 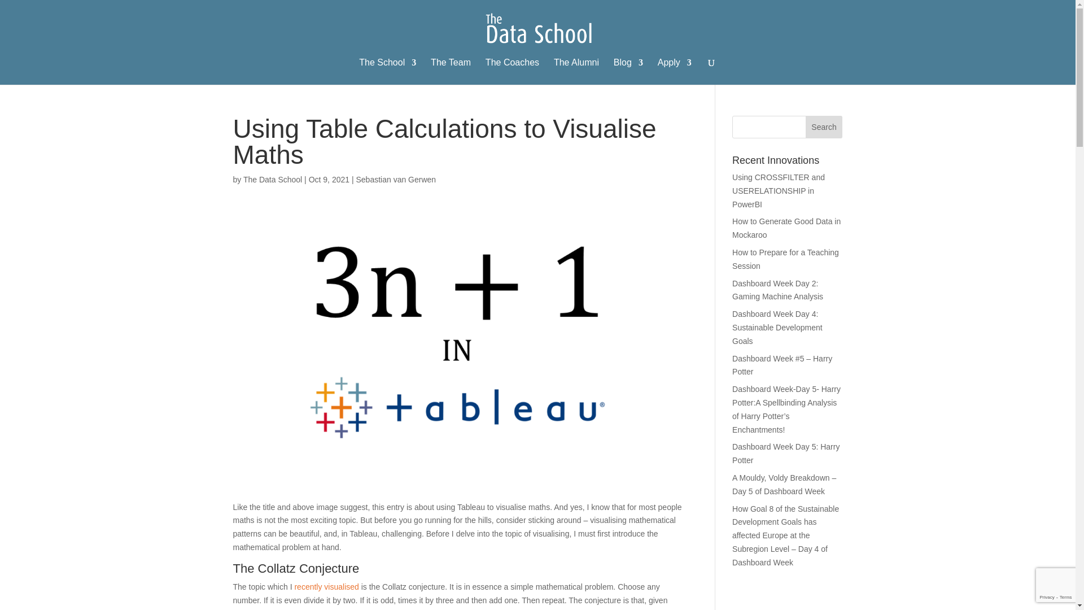 What do you see at coordinates (395, 180) in the screenshot?
I see `Sebastian van Gerwen` at bounding box center [395, 180].